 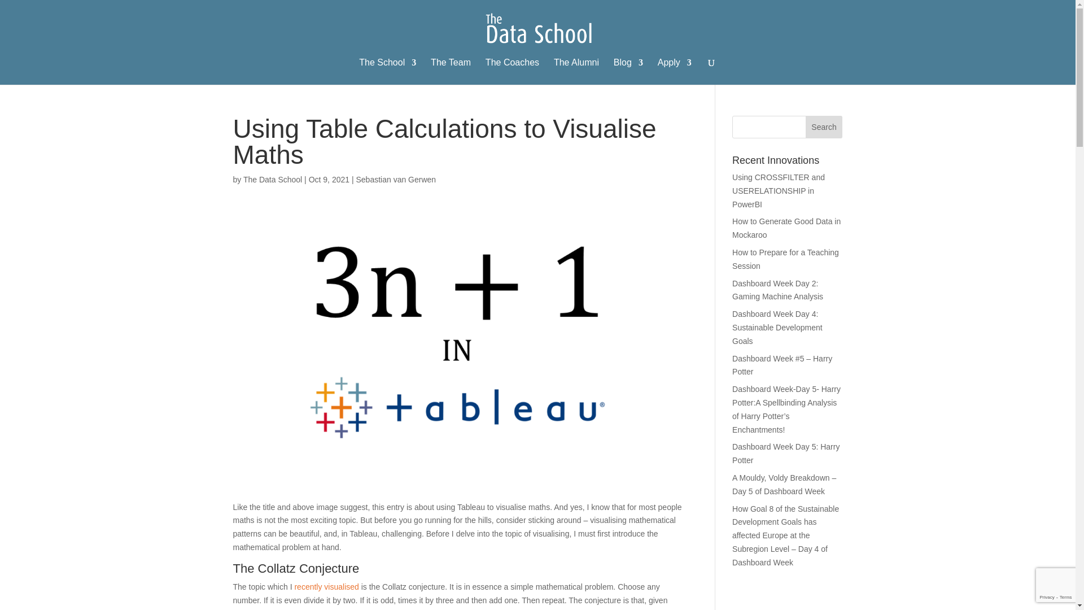 What do you see at coordinates (395, 180) in the screenshot?
I see `Sebastian van Gerwen` at bounding box center [395, 180].